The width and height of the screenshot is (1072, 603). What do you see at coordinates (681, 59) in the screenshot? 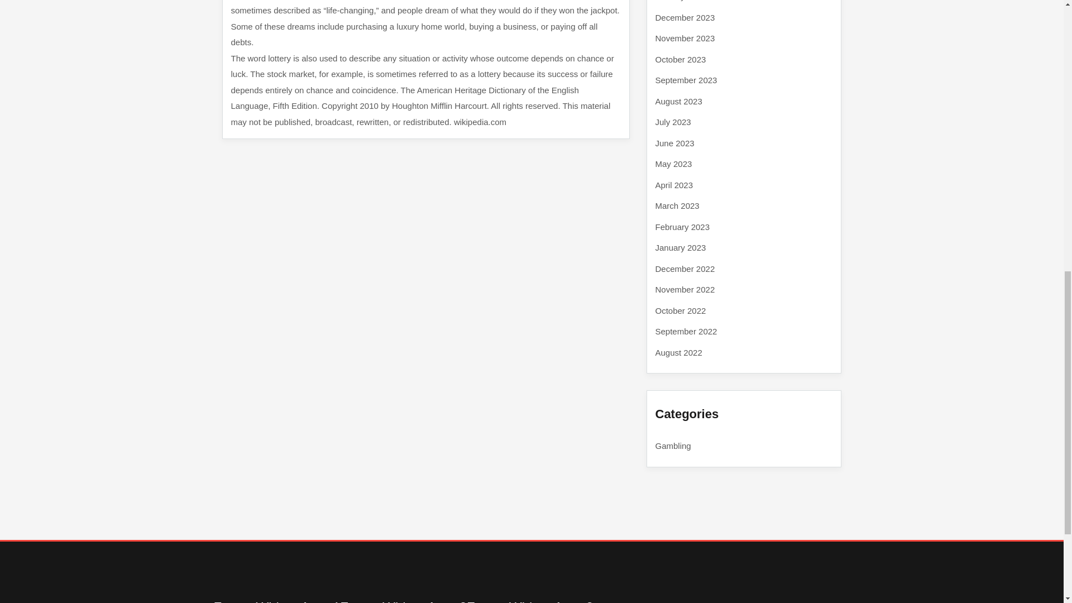
I see `October 2023` at bounding box center [681, 59].